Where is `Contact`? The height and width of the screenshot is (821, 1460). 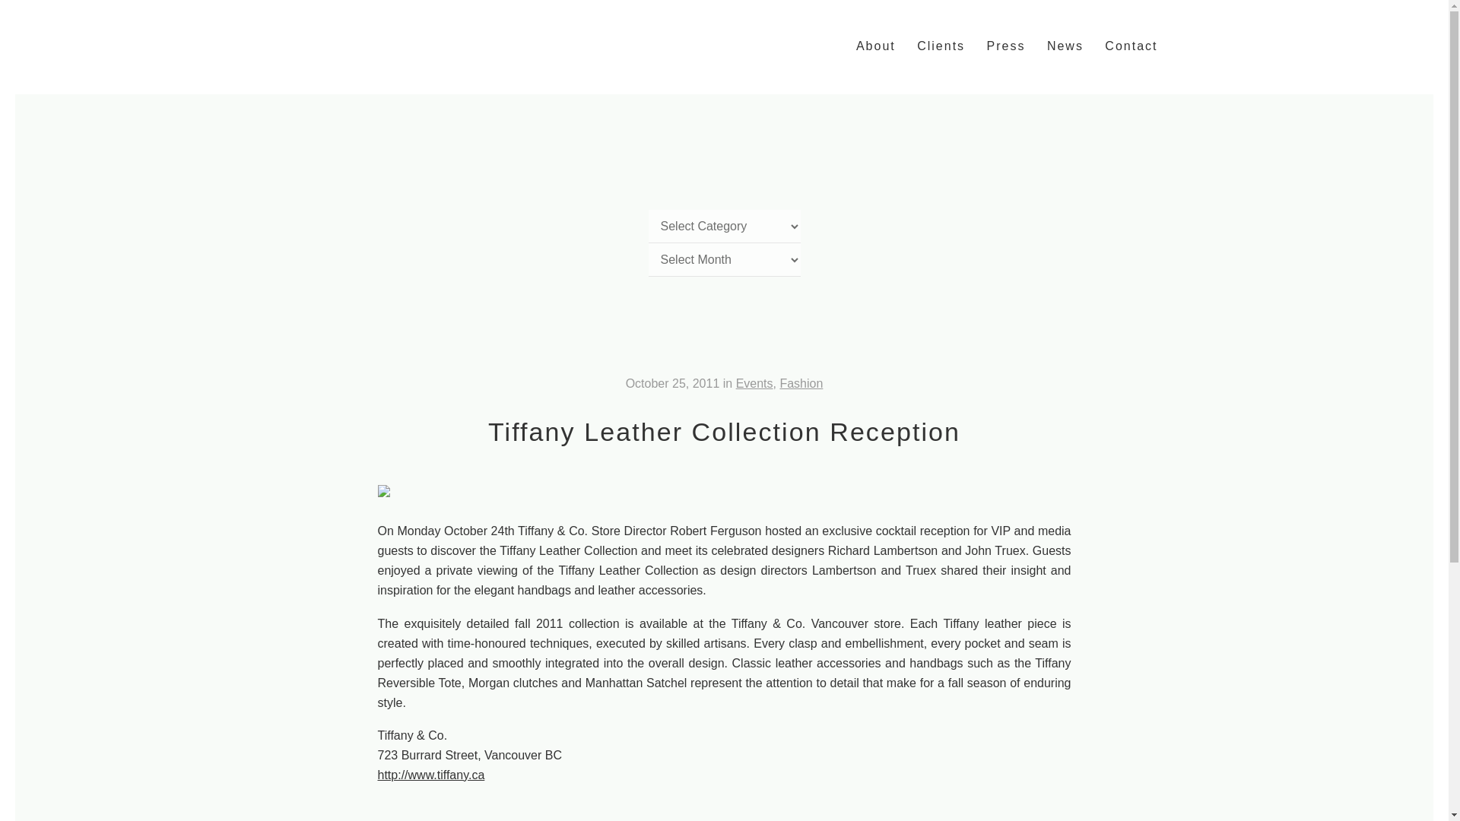 Contact is located at coordinates (1131, 46).